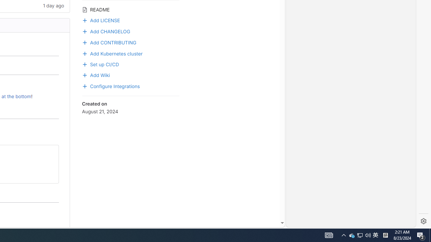  What do you see at coordinates (101, 19) in the screenshot?
I see `Add LICENSE` at bounding box center [101, 19].